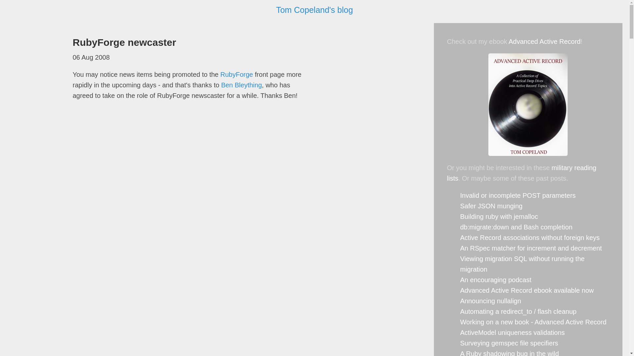 This screenshot has height=356, width=634. I want to click on A Ruby shadowing bug in the wild, so click(510, 353).